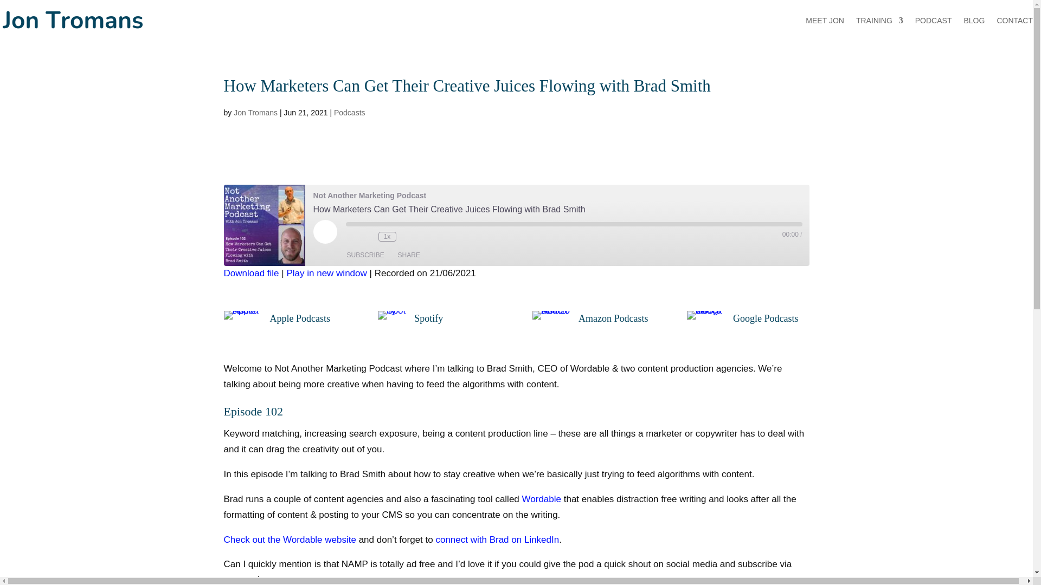 This screenshot has height=585, width=1041. What do you see at coordinates (879, 21) in the screenshot?
I see `TRAINING` at bounding box center [879, 21].